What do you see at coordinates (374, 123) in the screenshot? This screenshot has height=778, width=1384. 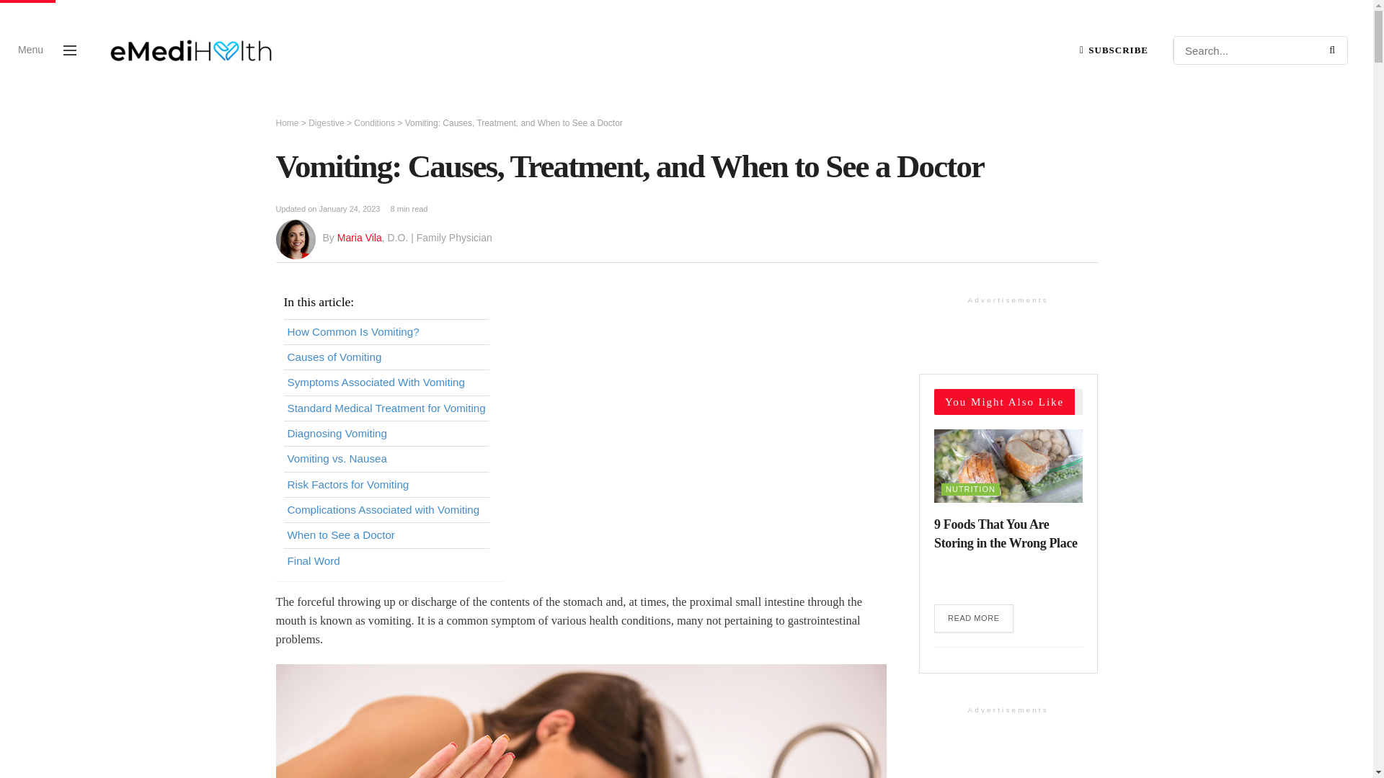 I see `Go to the Conditions category archives.` at bounding box center [374, 123].